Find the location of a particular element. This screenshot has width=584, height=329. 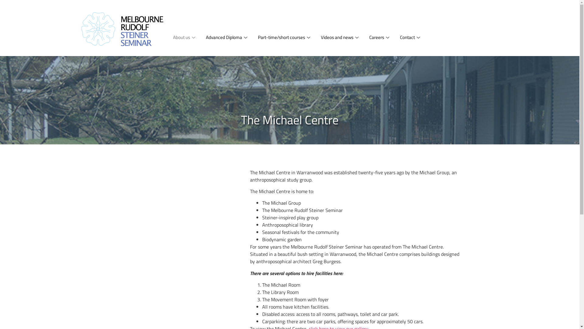

Part-time/short courses is located at coordinates (285, 38).